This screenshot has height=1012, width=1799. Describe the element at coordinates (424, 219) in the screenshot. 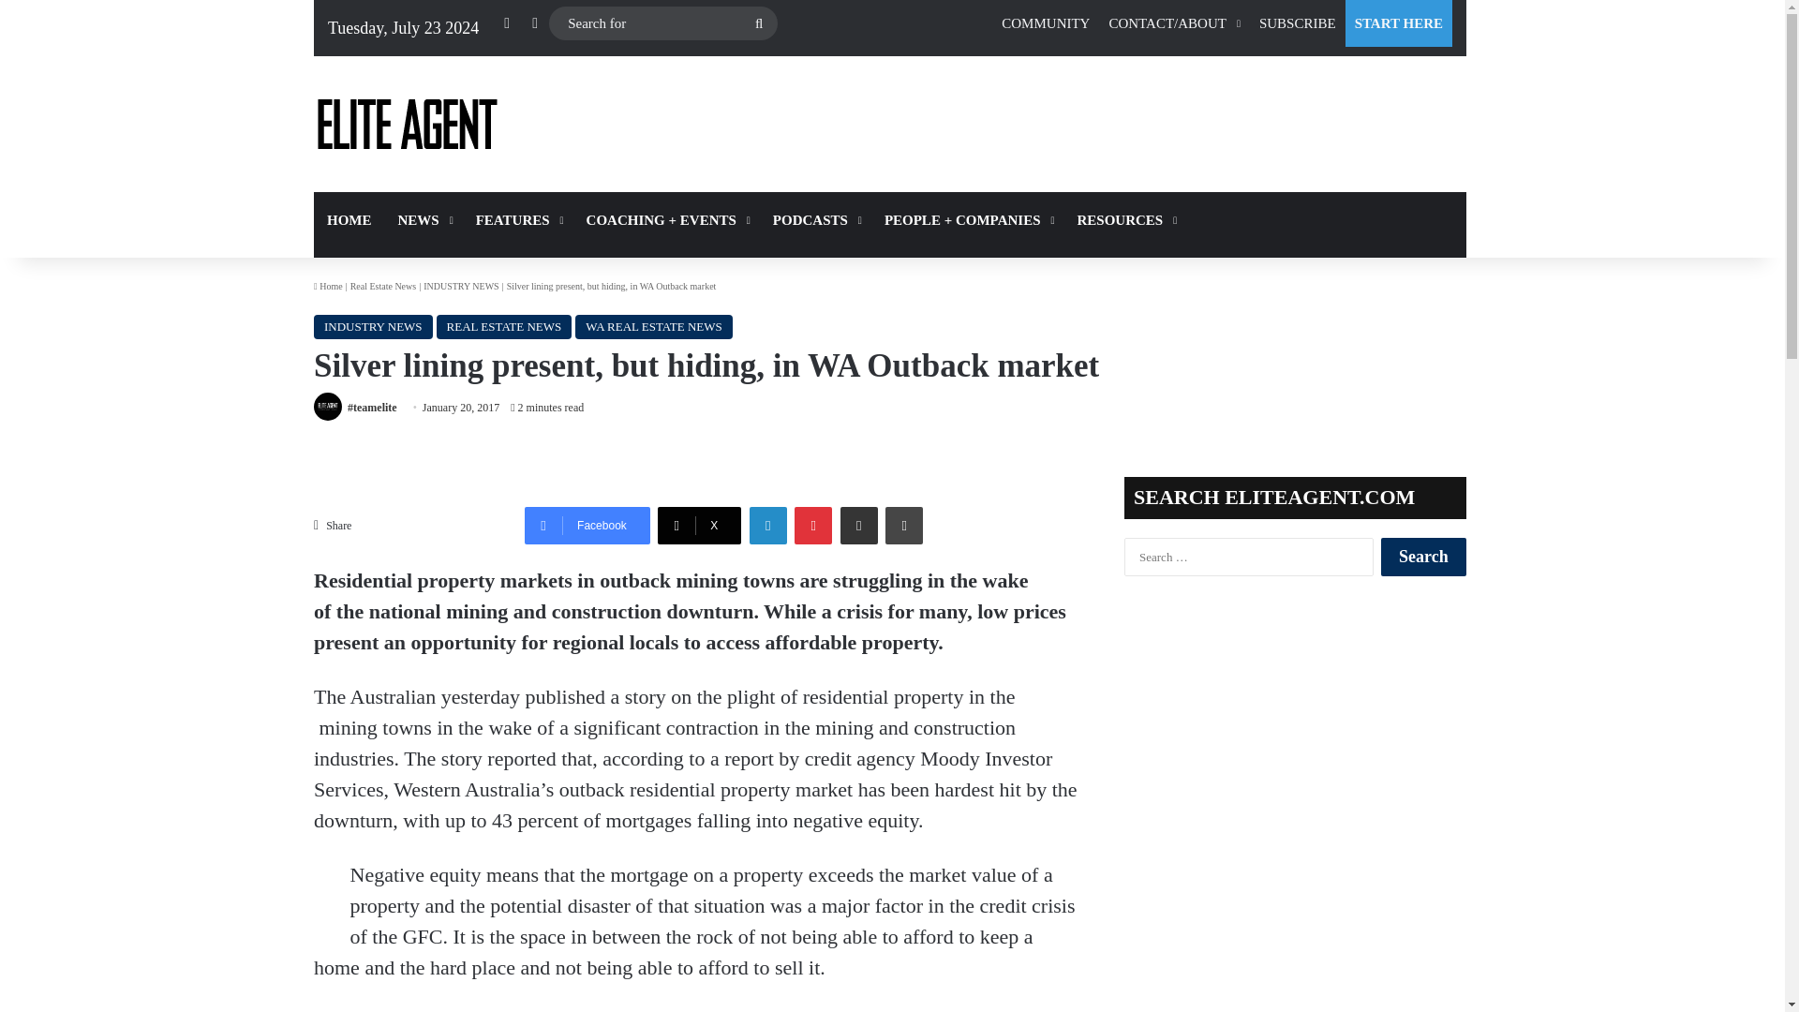

I see `NEWS` at that location.